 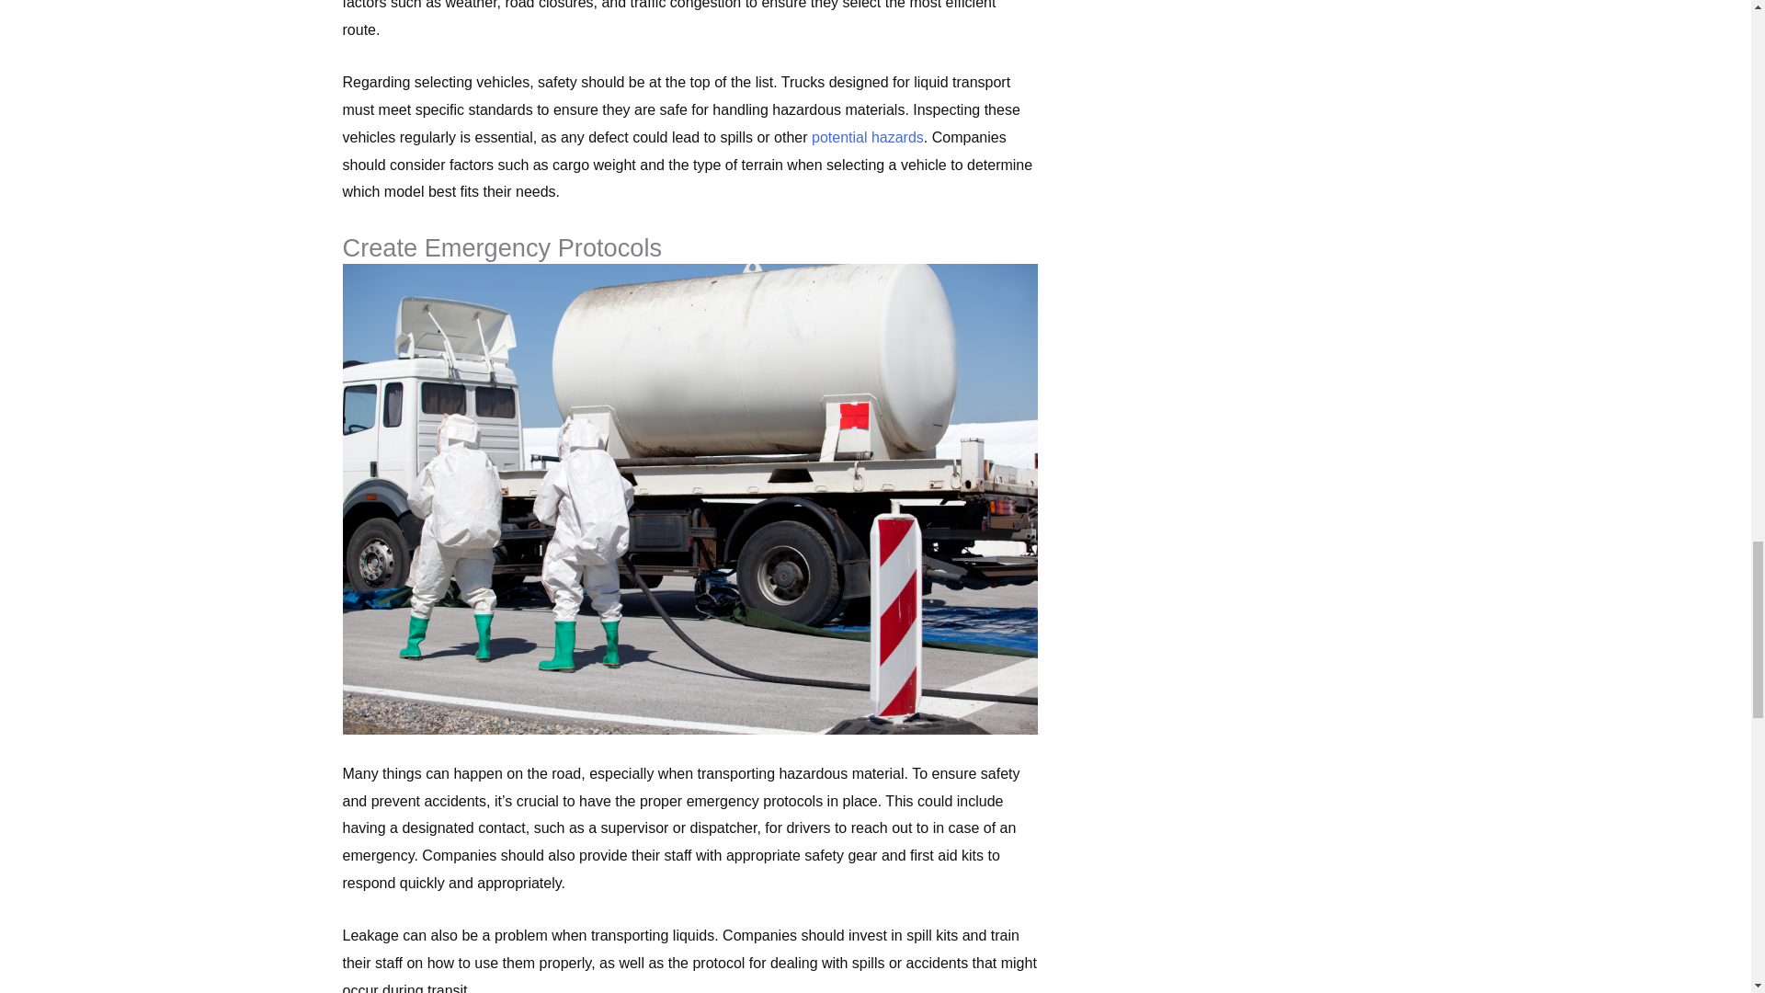 I want to click on potential hazards, so click(x=868, y=137).